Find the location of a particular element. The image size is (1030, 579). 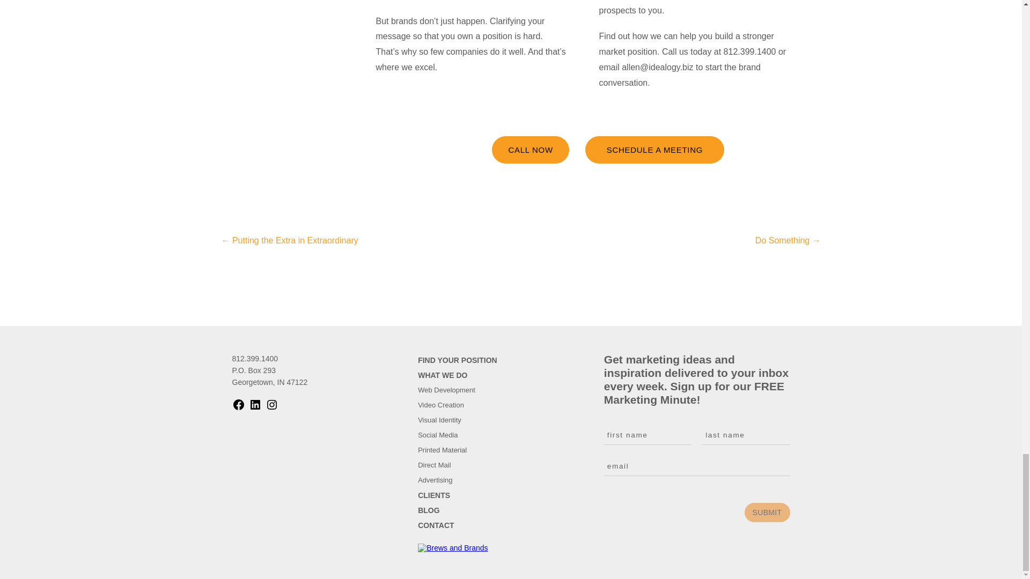

SCHEDULE A MEETING is located at coordinates (654, 149).